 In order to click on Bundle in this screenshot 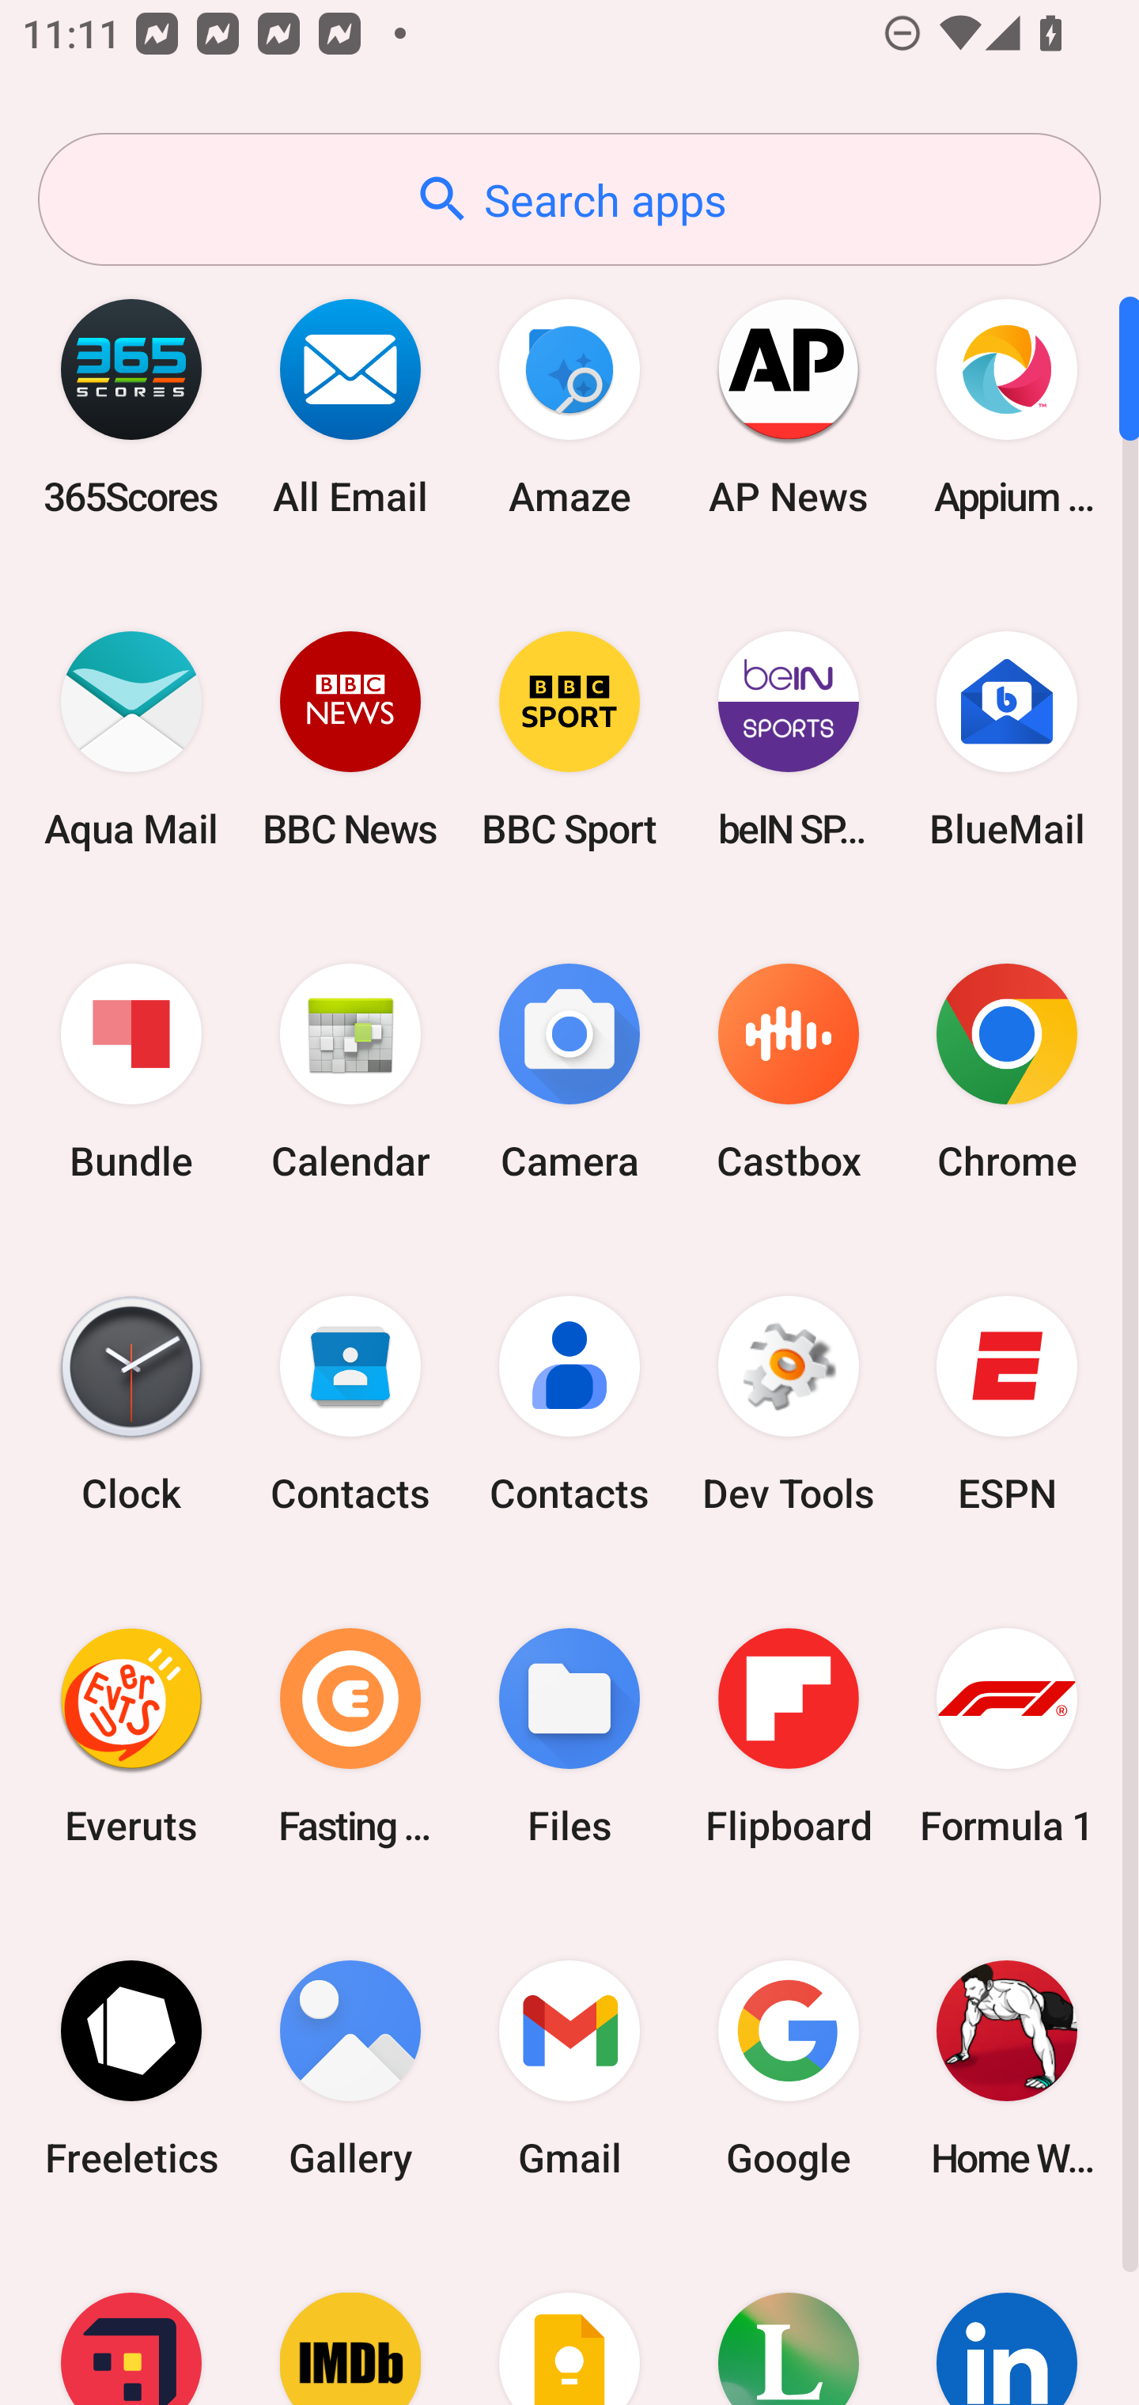, I will do `click(131, 1073)`.